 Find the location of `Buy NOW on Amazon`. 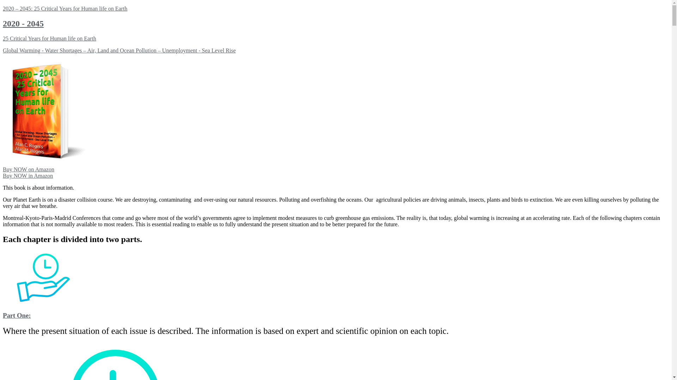

Buy NOW on Amazon is located at coordinates (29, 170).